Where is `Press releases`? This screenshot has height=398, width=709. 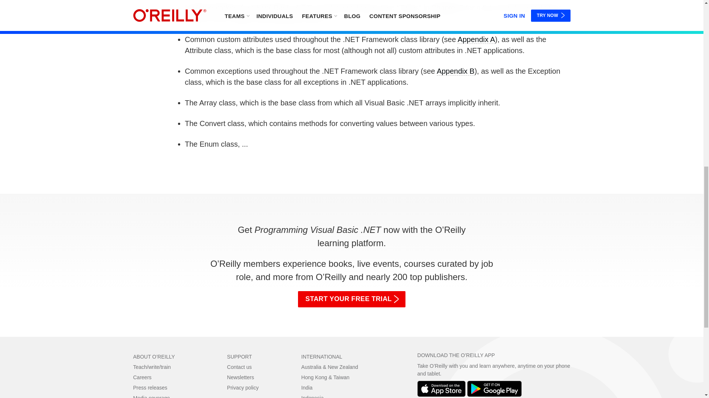 Press releases is located at coordinates (150, 388).